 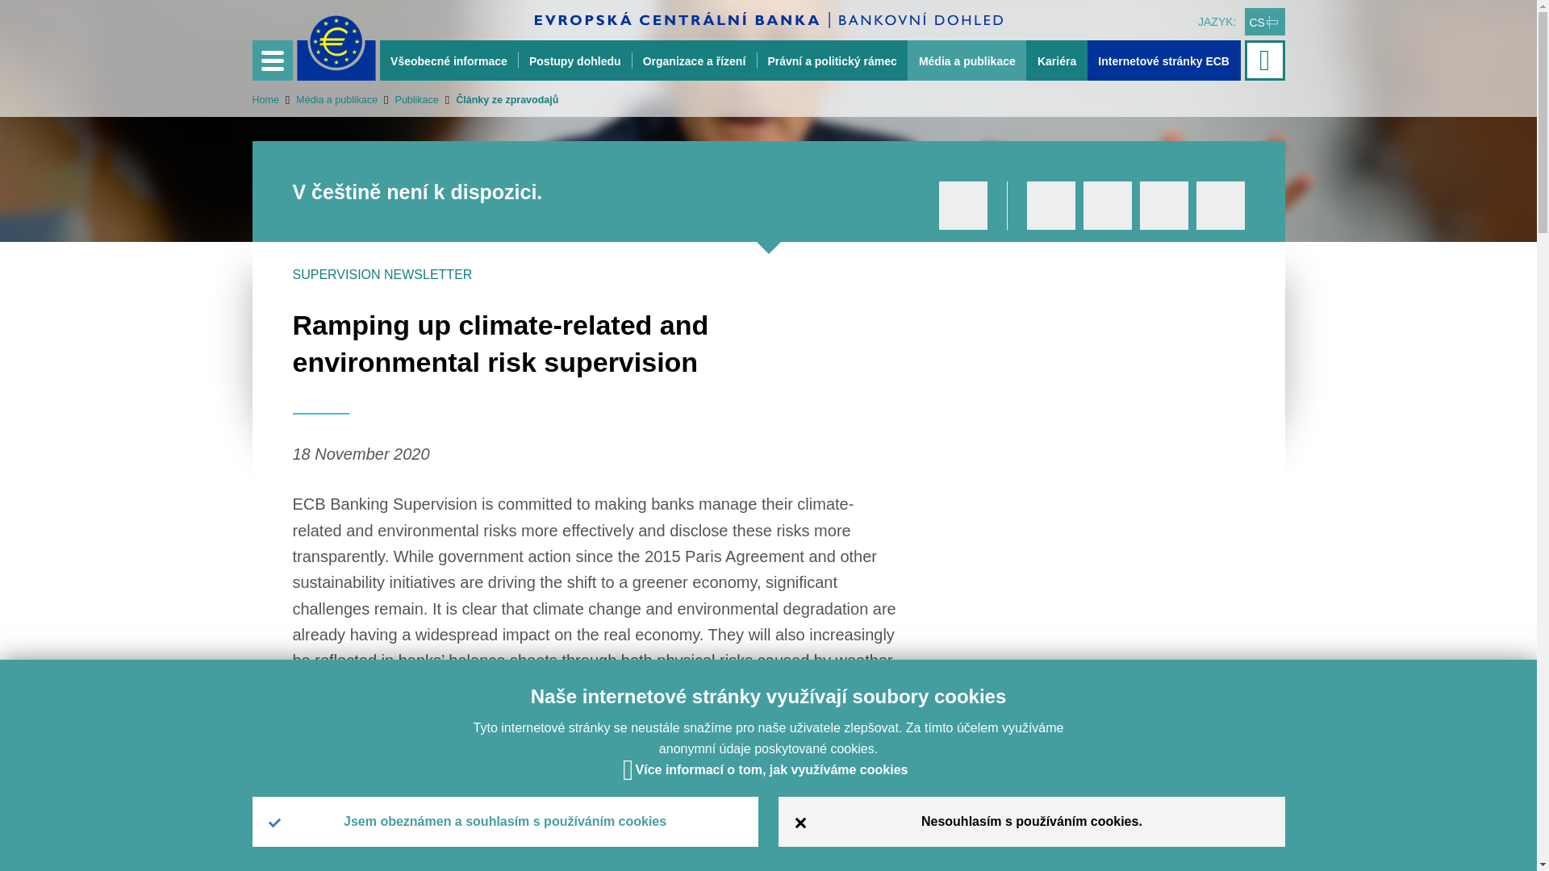 I want to click on Menu, so click(x=271, y=60).